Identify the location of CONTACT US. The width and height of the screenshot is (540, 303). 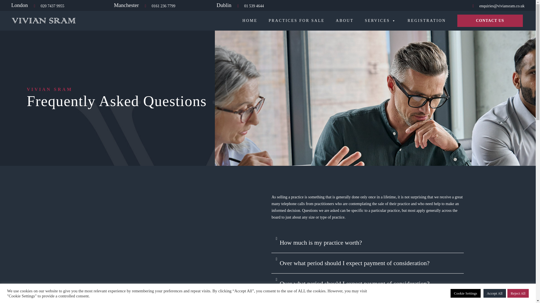
(490, 21).